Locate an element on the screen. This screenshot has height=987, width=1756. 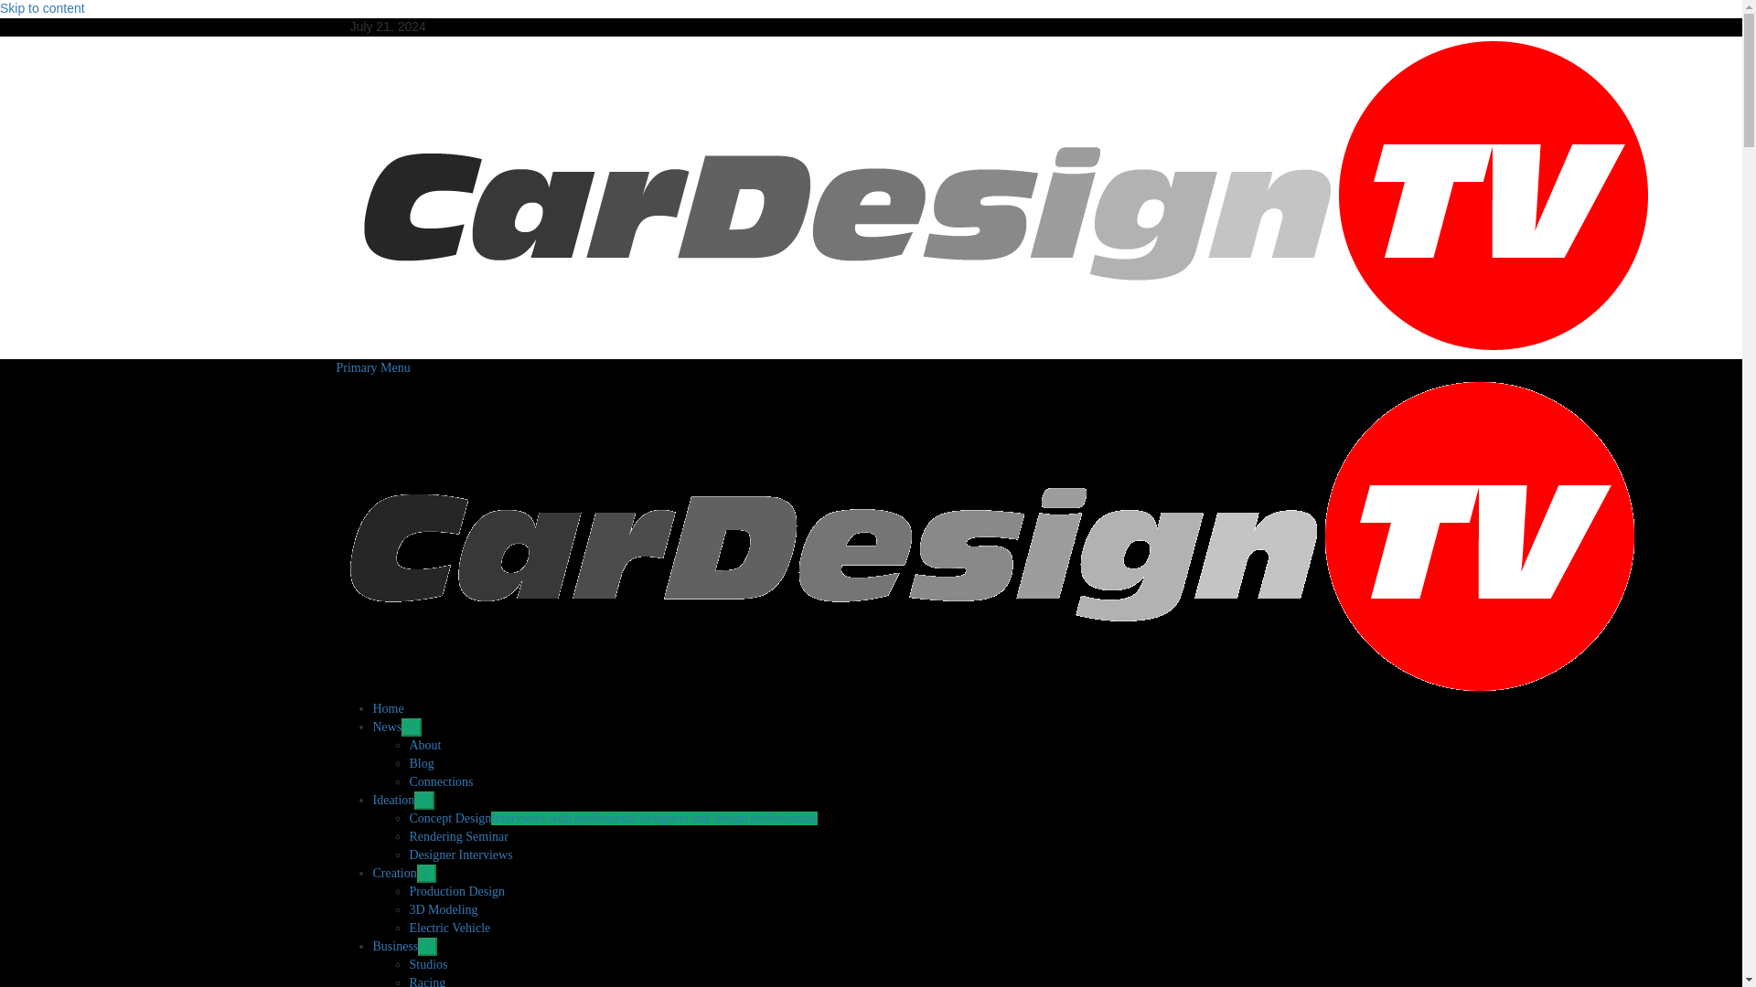
Connections is located at coordinates (441, 780).